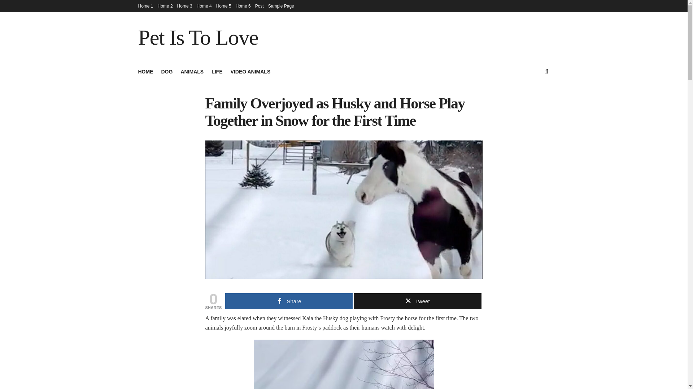 The height and width of the screenshot is (389, 693). What do you see at coordinates (145, 71) in the screenshot?
I see `HOME` at bounding box center [145, 71].